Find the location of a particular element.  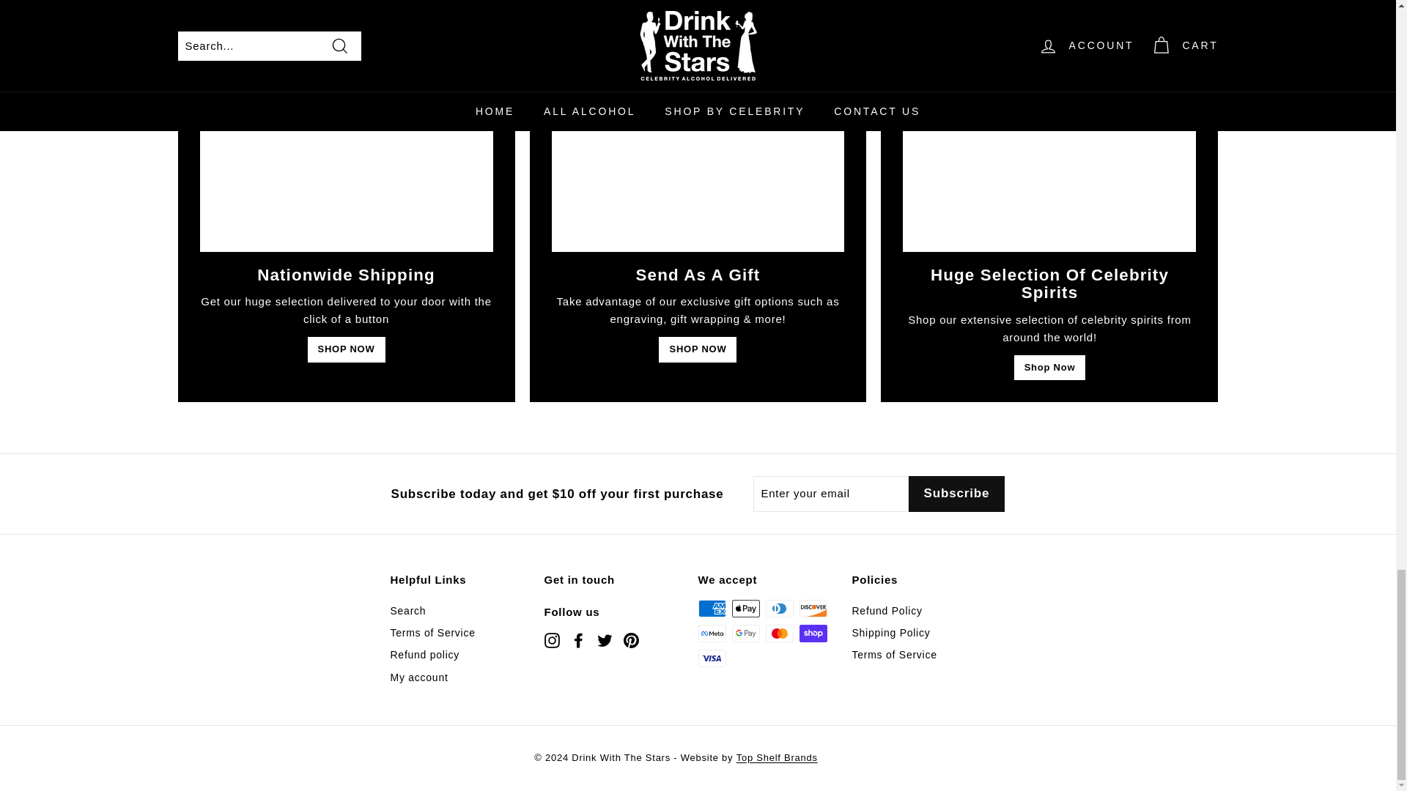

Apple Pay is located at coordinates (745, 608).